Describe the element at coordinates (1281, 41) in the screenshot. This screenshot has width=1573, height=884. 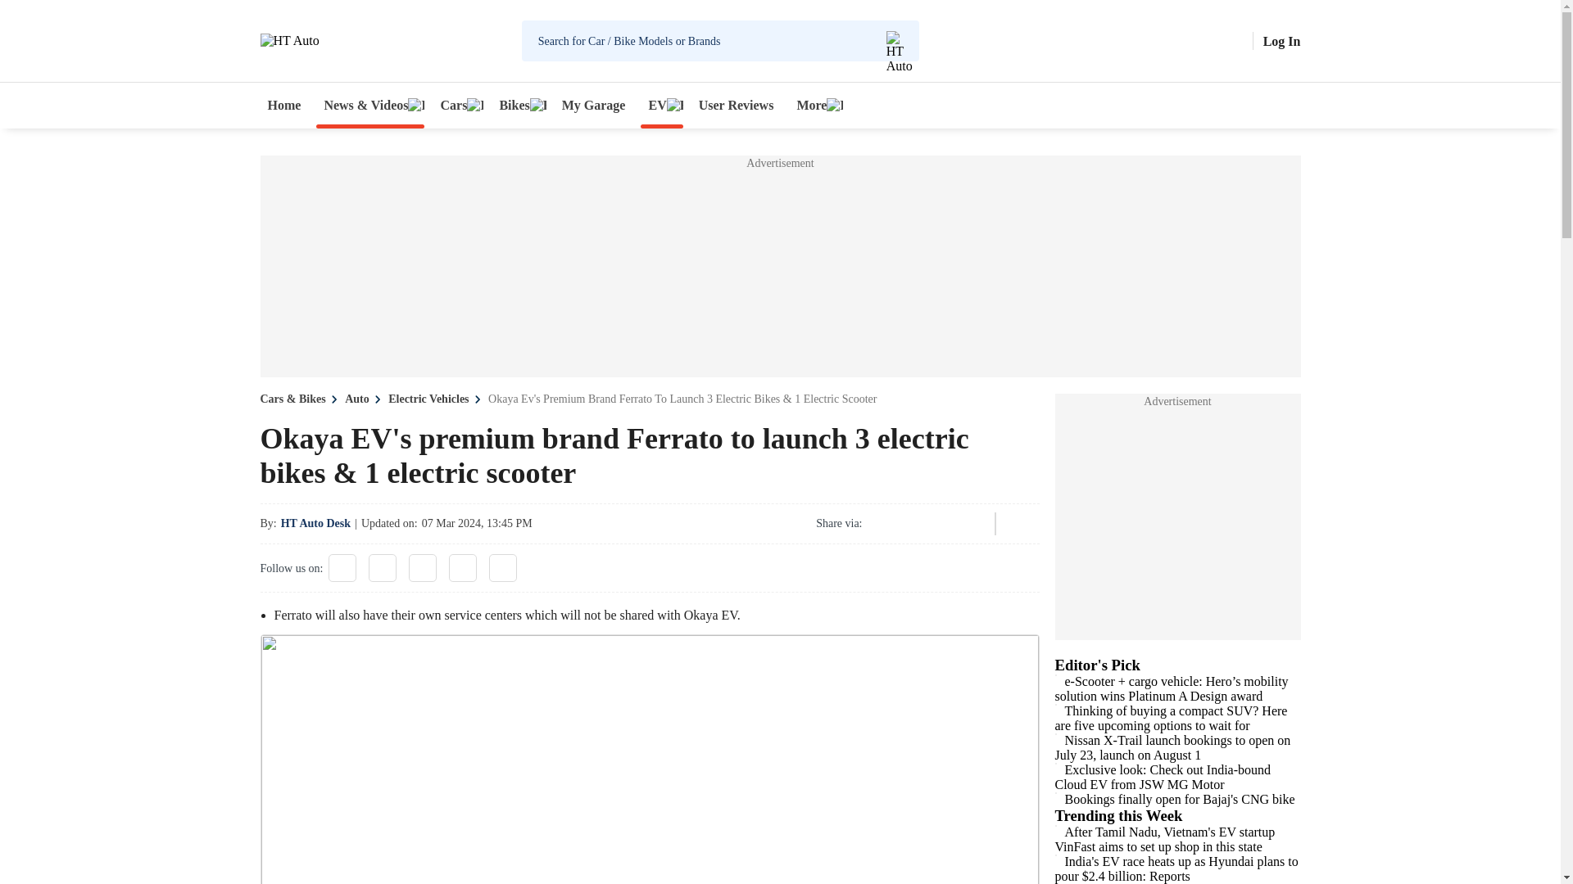
I see `Log In` at that location.